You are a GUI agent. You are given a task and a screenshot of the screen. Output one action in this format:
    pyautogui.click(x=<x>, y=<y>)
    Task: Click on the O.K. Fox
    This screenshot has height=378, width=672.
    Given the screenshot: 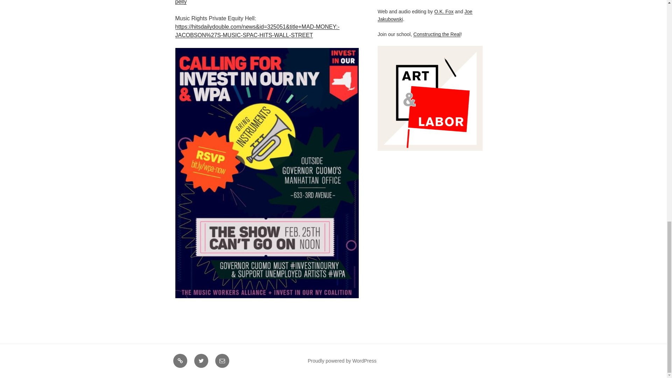 What is the action you would take?
    pyautogui.click(x=444, y=11)
    